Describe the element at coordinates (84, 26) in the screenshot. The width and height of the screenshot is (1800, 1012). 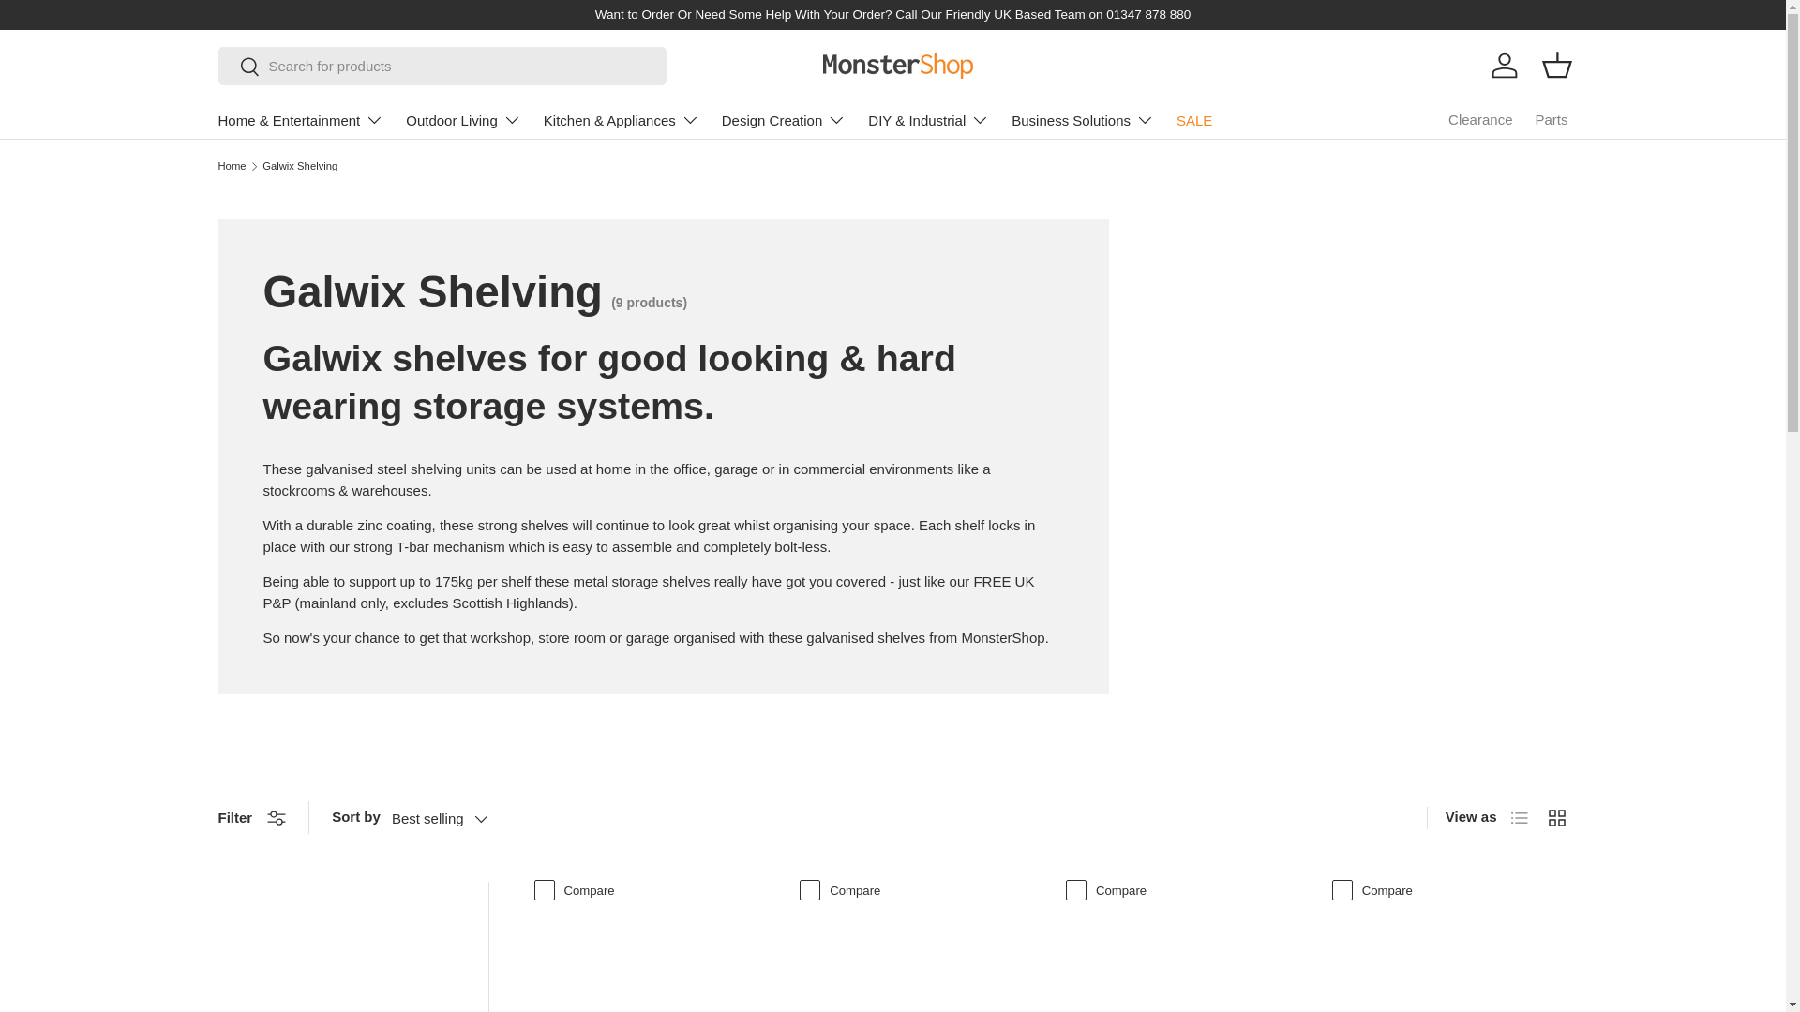
I see `SKIP TO CONTENT` at that location.